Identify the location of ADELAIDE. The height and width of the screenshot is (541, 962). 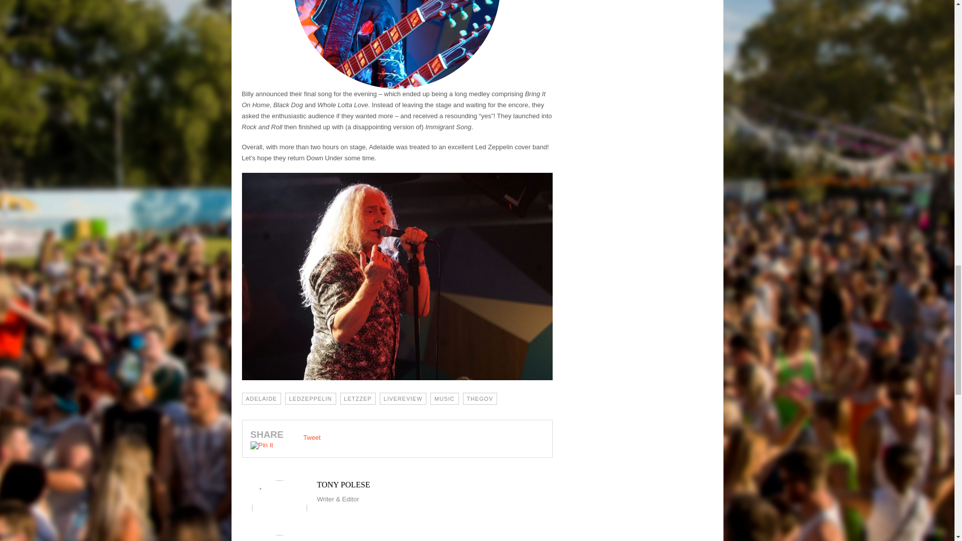
(261, 399).